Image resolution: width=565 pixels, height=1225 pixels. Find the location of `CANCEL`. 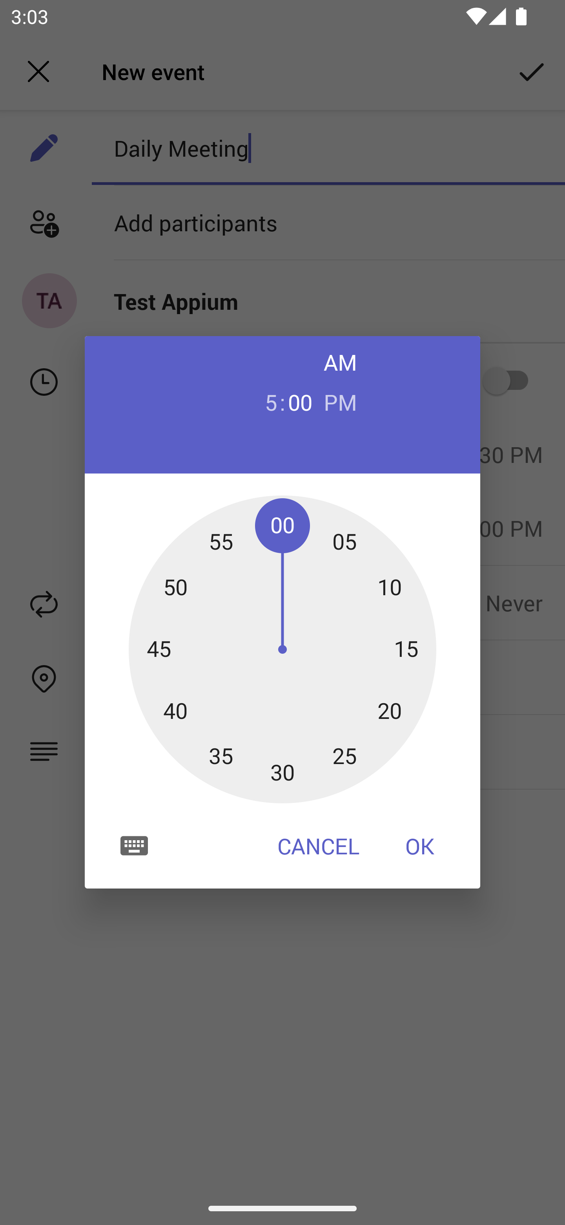

CANCEL is located at coordinates (318, 846).